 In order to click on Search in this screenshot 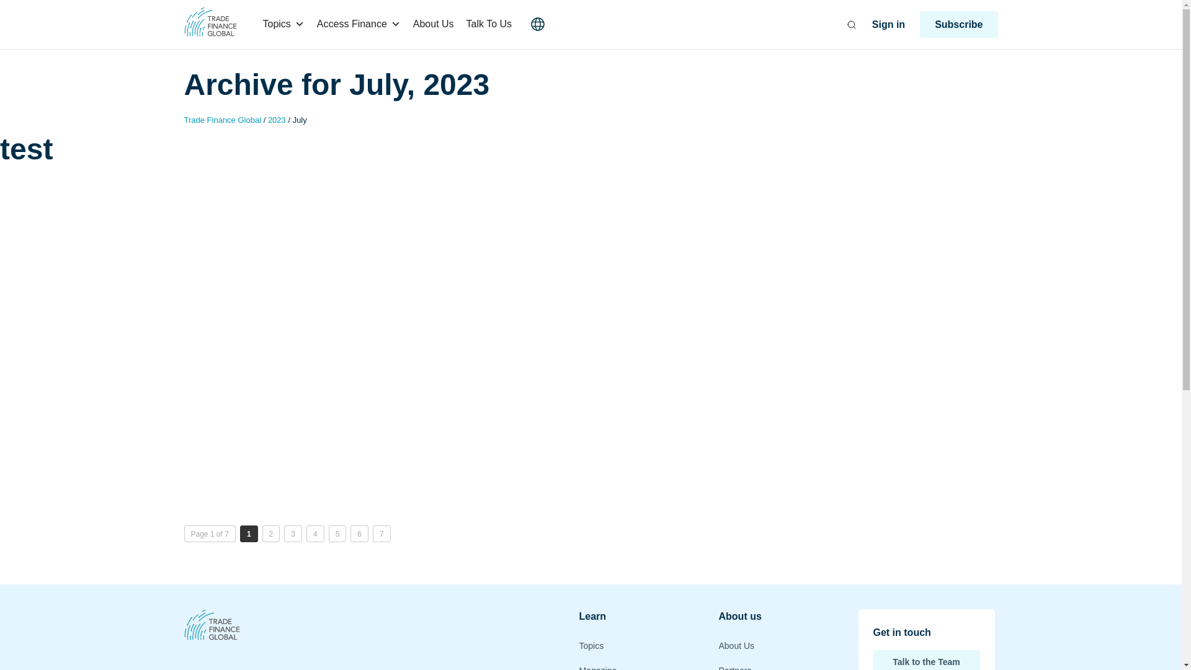, I will do `click(26, 12)`.